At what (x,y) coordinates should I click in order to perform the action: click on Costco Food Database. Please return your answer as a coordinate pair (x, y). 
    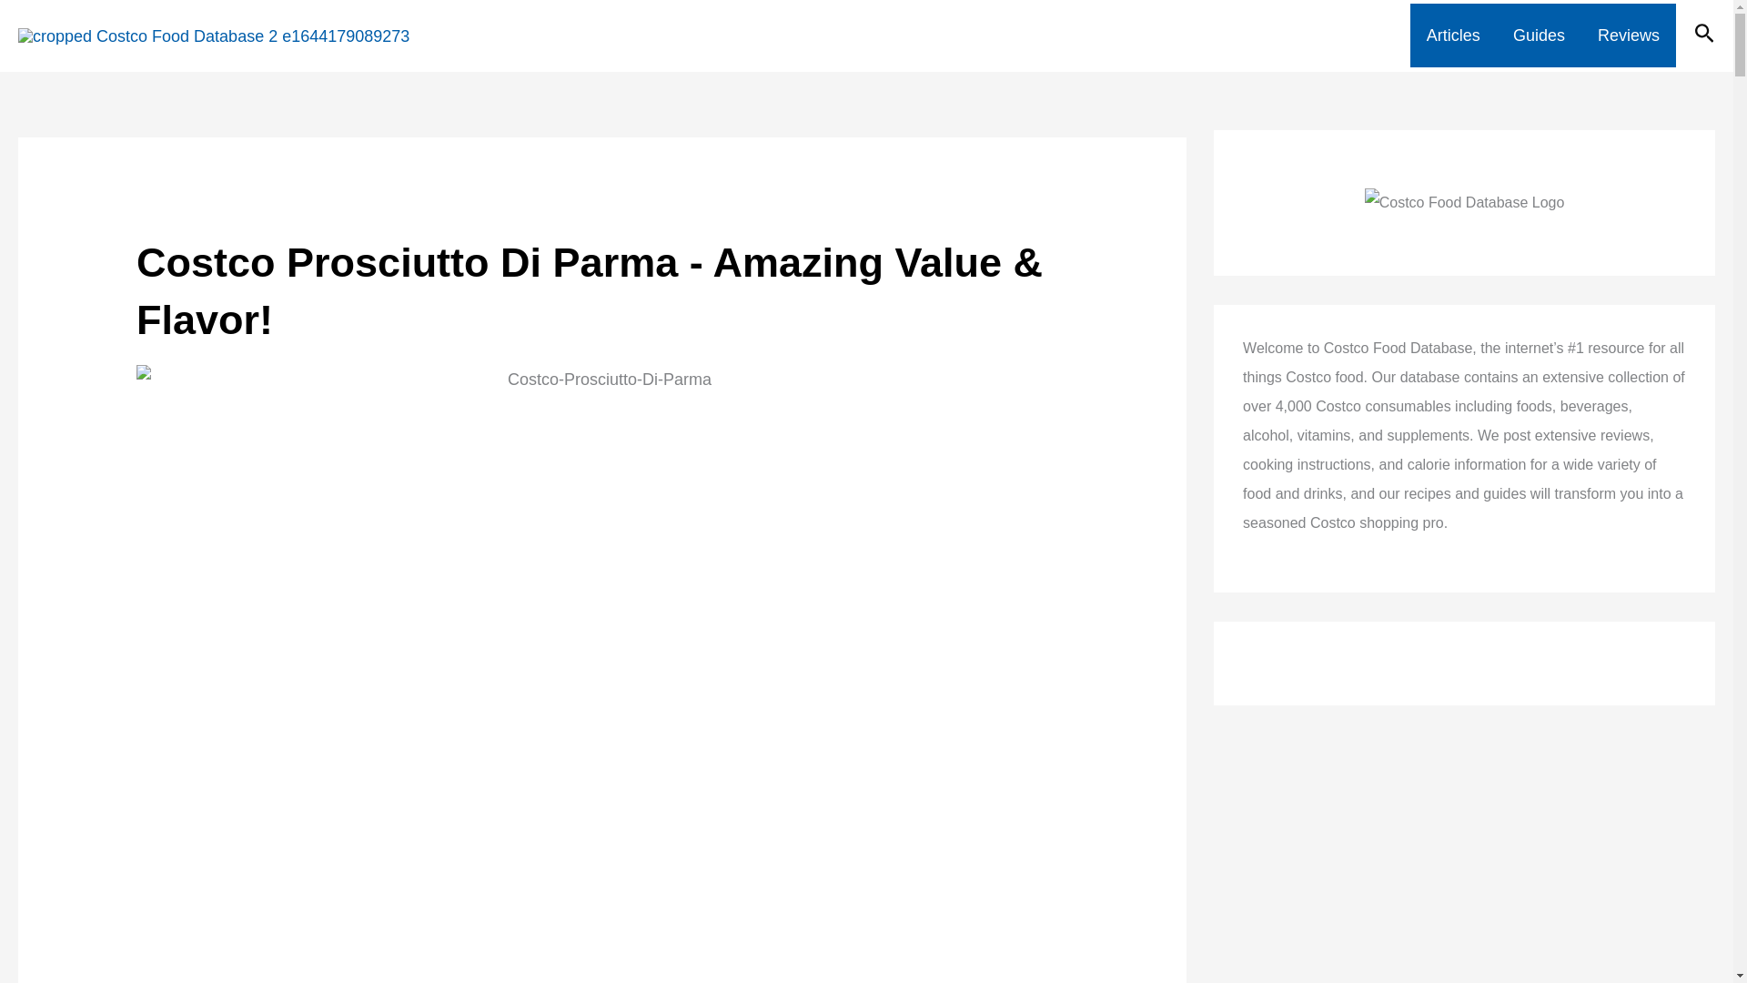
    Looking at the image, I should click on (601, 35).